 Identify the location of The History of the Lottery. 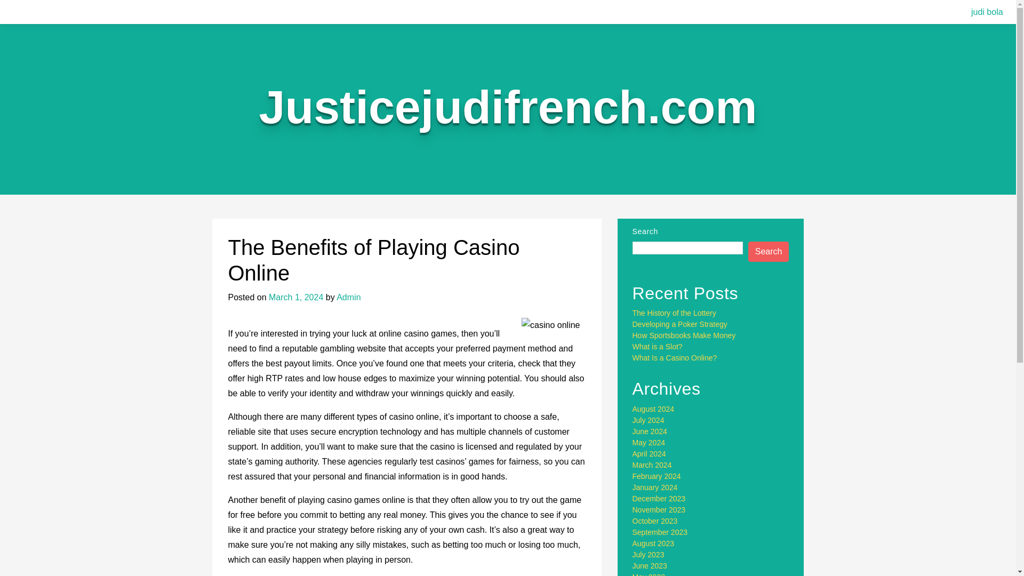
(674, 313).